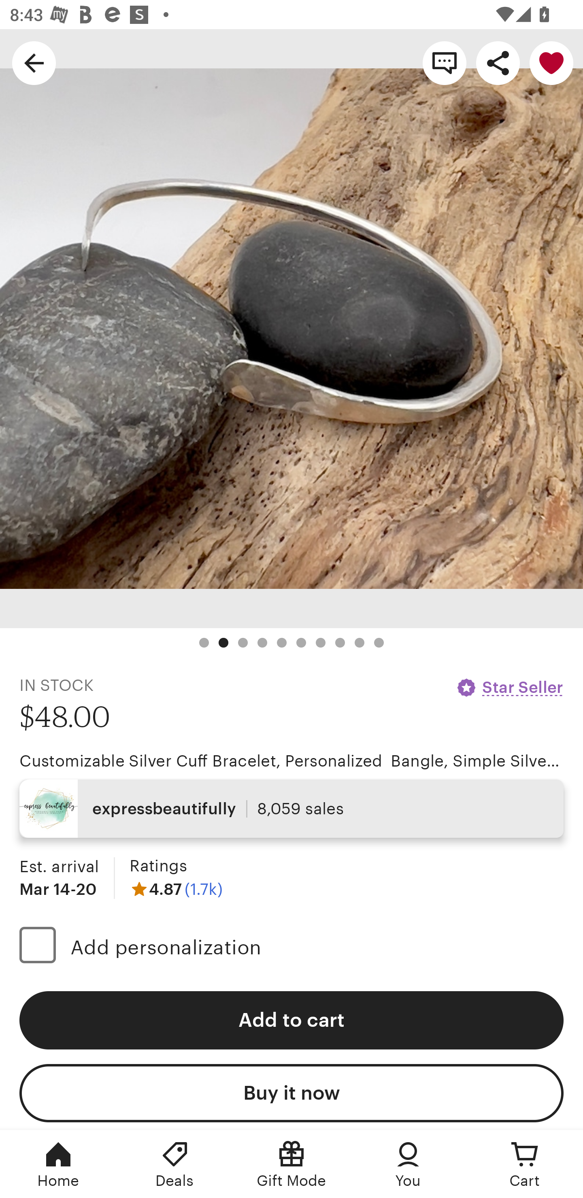 The width and height of the screenshot is (583, 1198). I want to click on Deals, so click(175, 1164).